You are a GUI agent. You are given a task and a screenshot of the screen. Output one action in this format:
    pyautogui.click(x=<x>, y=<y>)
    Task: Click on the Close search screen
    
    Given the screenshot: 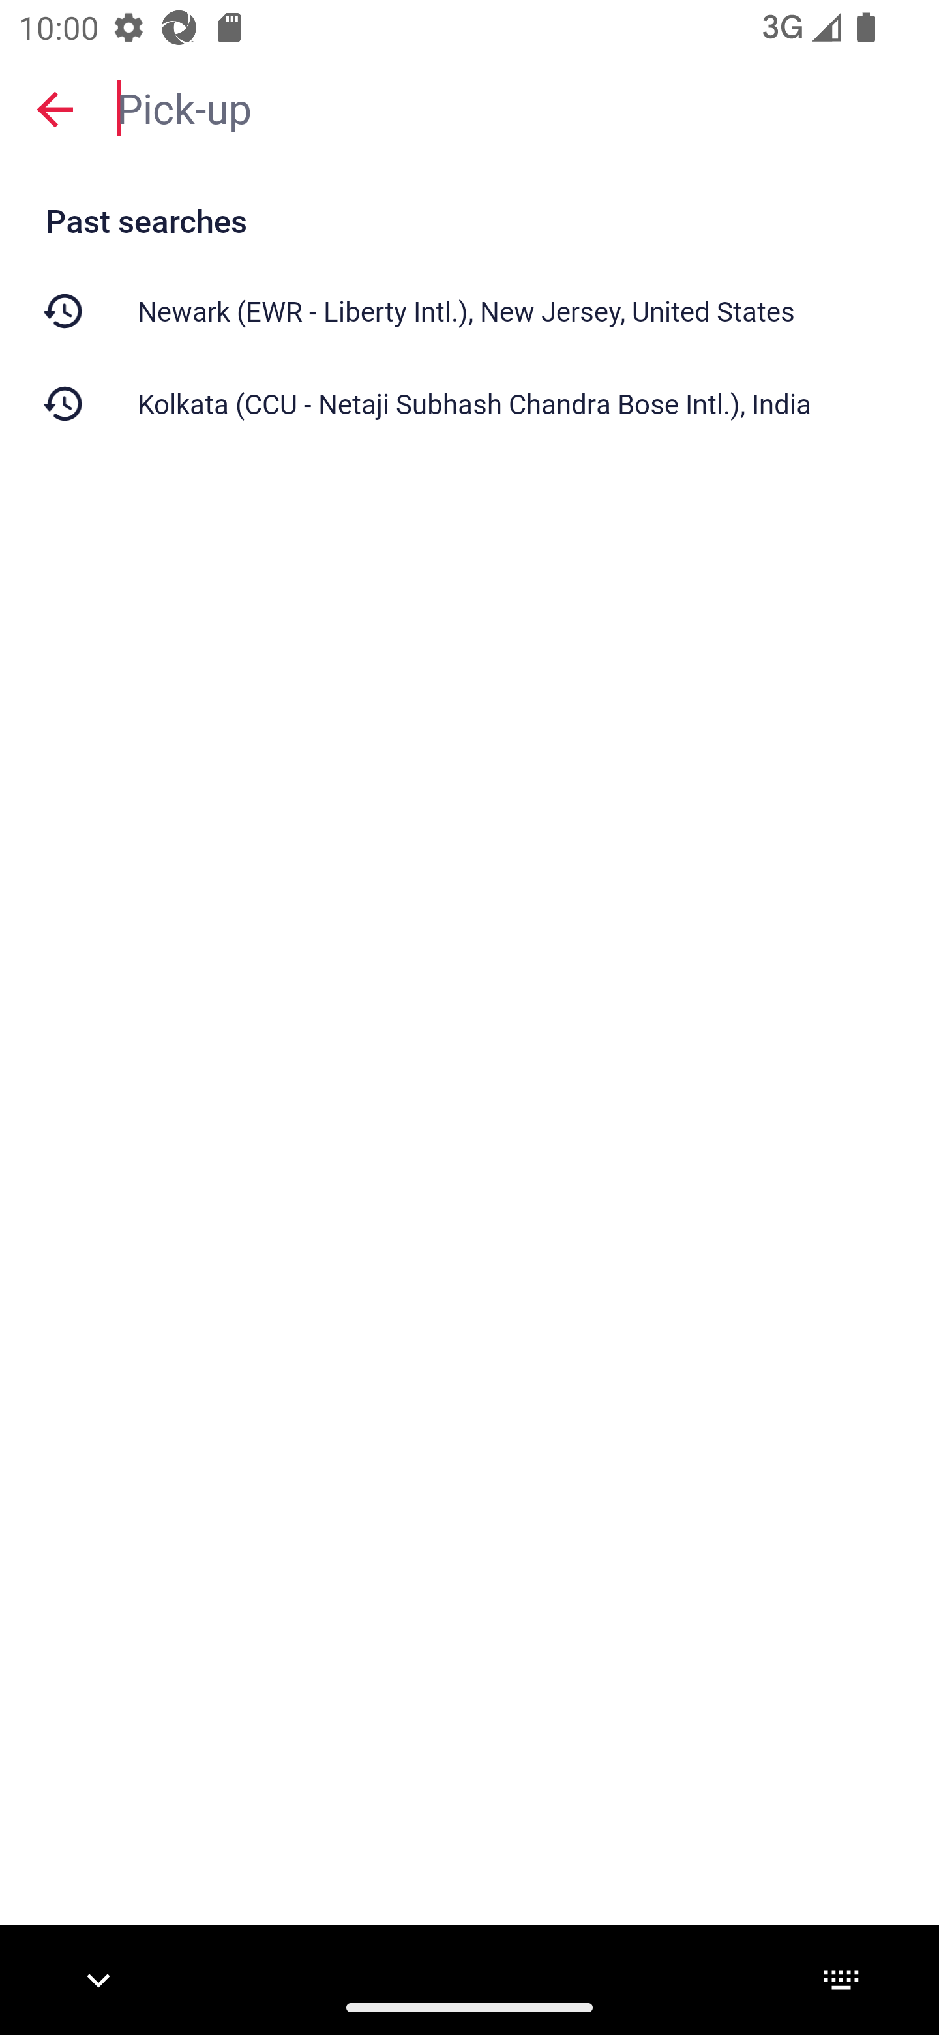 What is the action you would take?
    pyautogui.click(x=55, y=108)
    